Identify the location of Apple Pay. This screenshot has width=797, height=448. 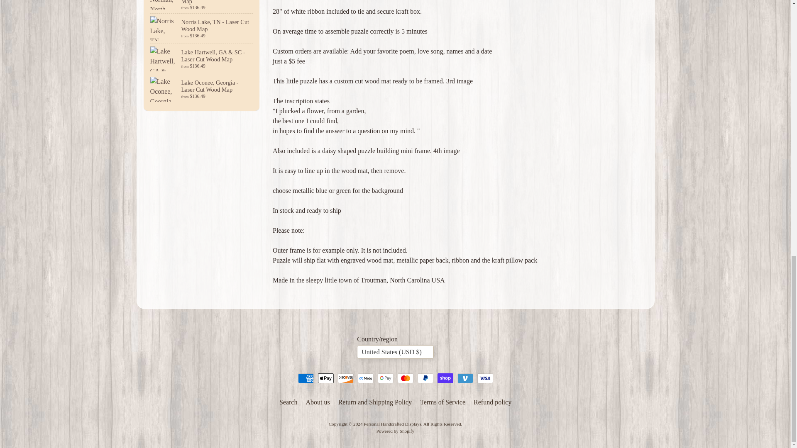
(326, 378).